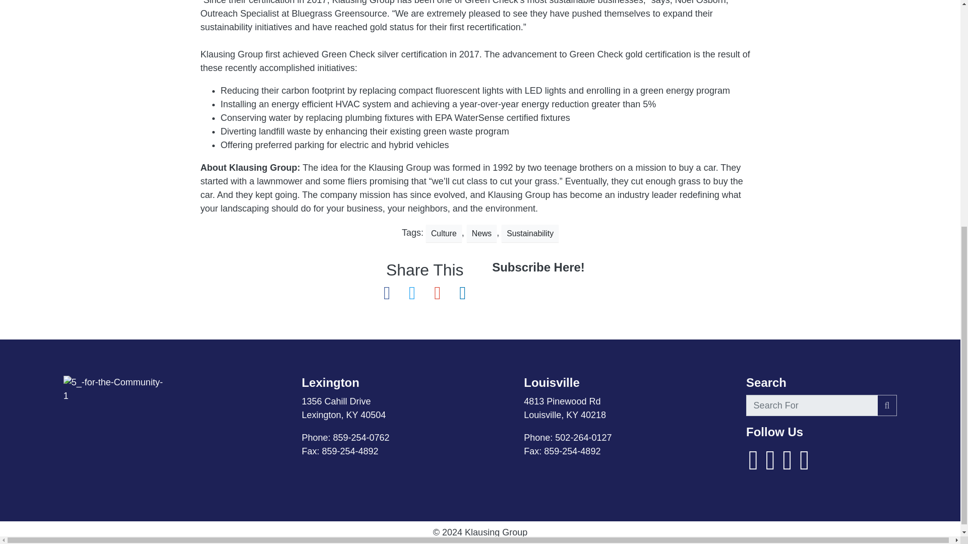  What do you see at coordinates (529, 233) in the screenshot?
I see `Sustainability` at bounding box center [529, 233].